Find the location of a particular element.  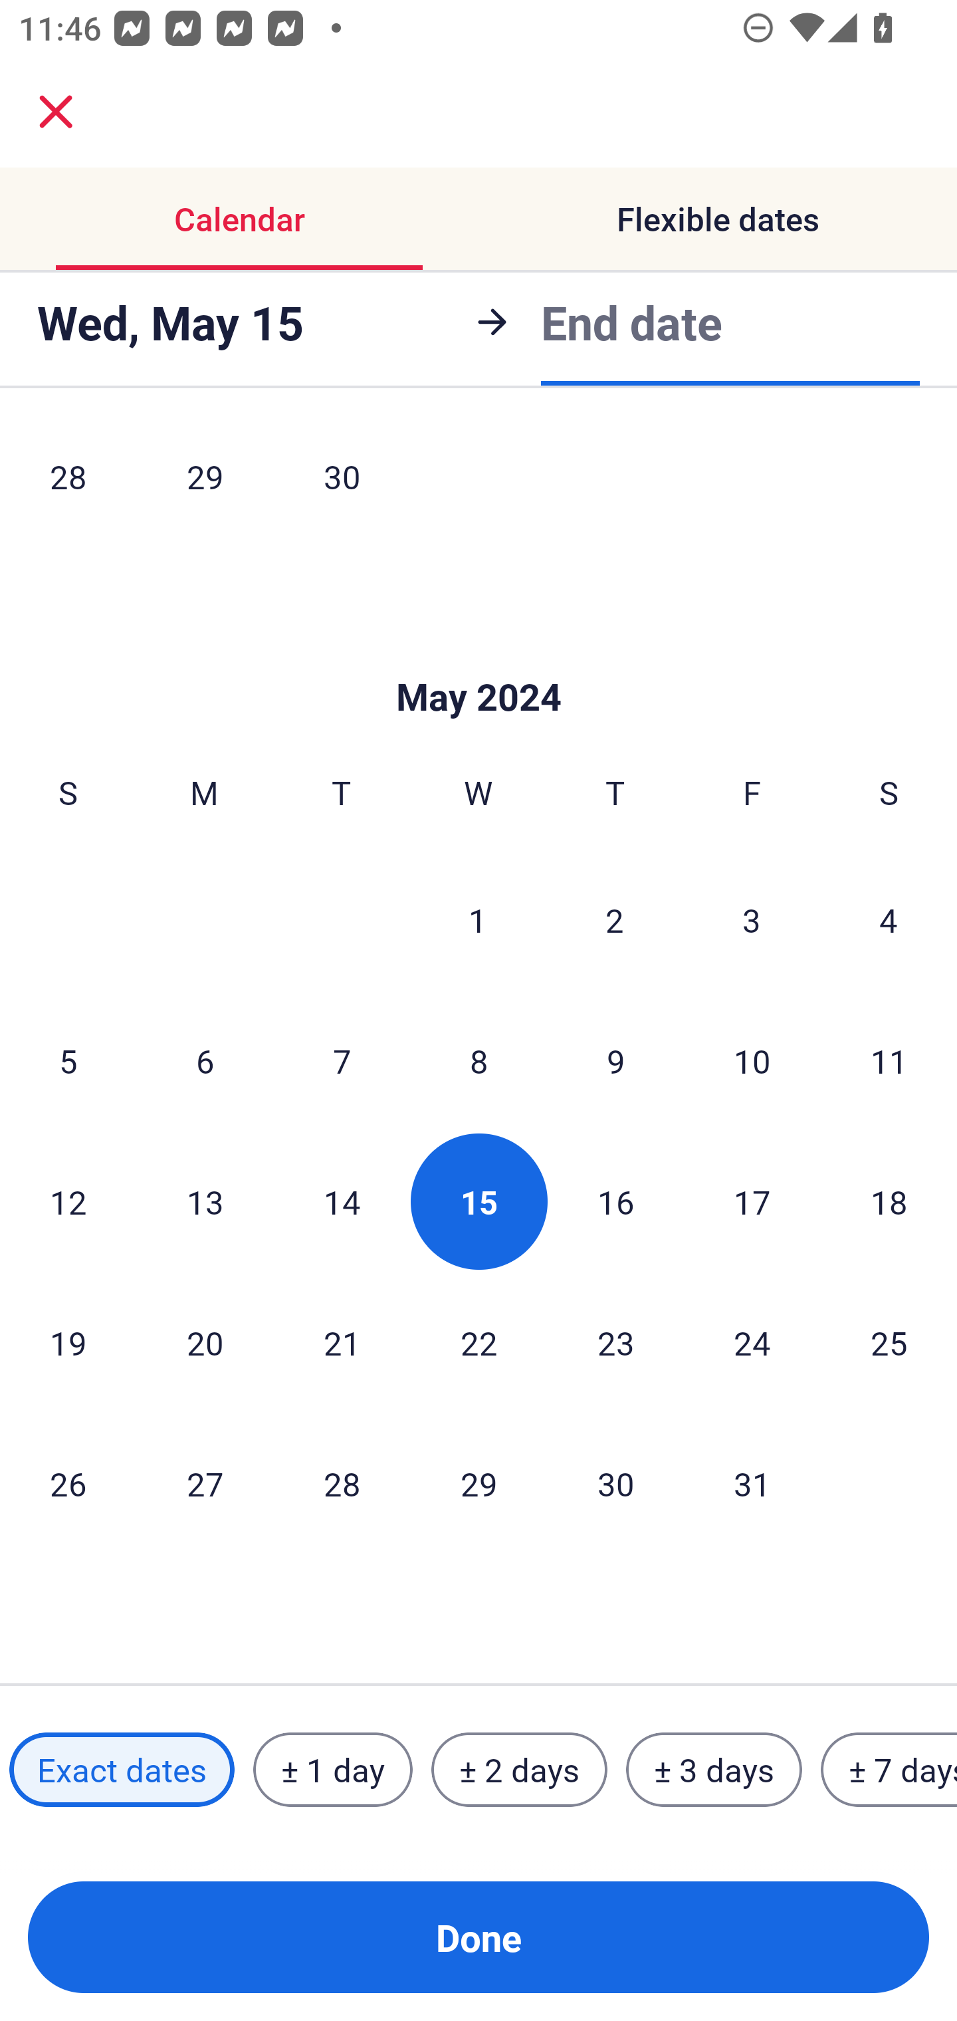

12 Sunday, May 12, 2024 is located at coordinates (68, 1201).